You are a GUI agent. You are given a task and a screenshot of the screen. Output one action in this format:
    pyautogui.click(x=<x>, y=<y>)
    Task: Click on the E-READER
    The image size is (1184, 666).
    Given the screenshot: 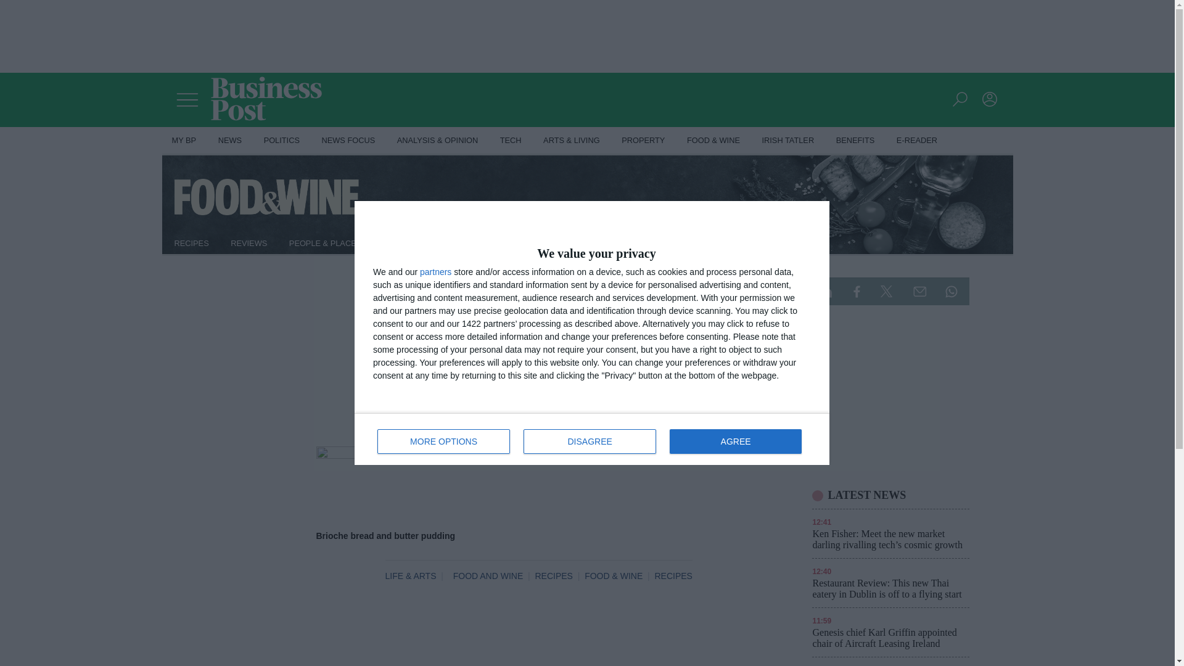 What is the action you would take?
    pyautogui.click(x=917, y=141)
    